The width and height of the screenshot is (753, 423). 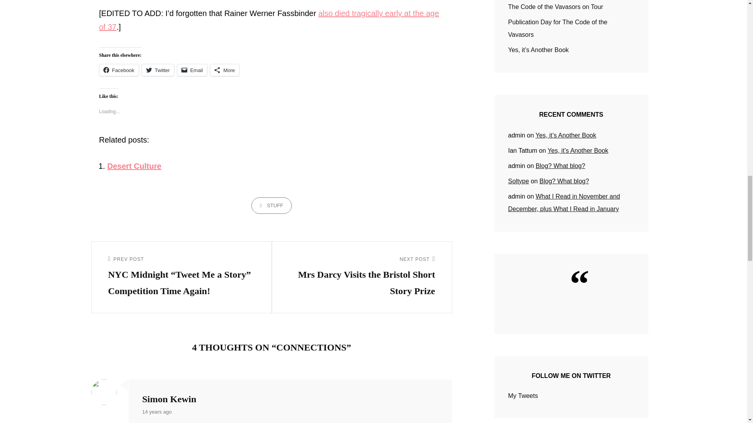 What do you see at coordinates (192, 70) in the screenshot?
I see `Click to email a link to a friend` at bounding box center [192, 70].